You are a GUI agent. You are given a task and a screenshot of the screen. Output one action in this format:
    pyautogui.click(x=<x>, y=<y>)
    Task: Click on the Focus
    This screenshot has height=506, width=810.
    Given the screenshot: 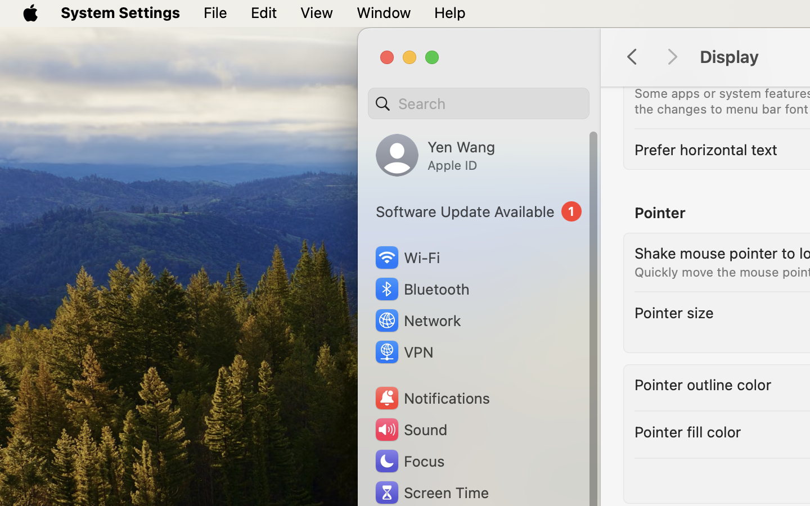 What is the action you would take?
    pyautogui.click(x=409, y=461)
    